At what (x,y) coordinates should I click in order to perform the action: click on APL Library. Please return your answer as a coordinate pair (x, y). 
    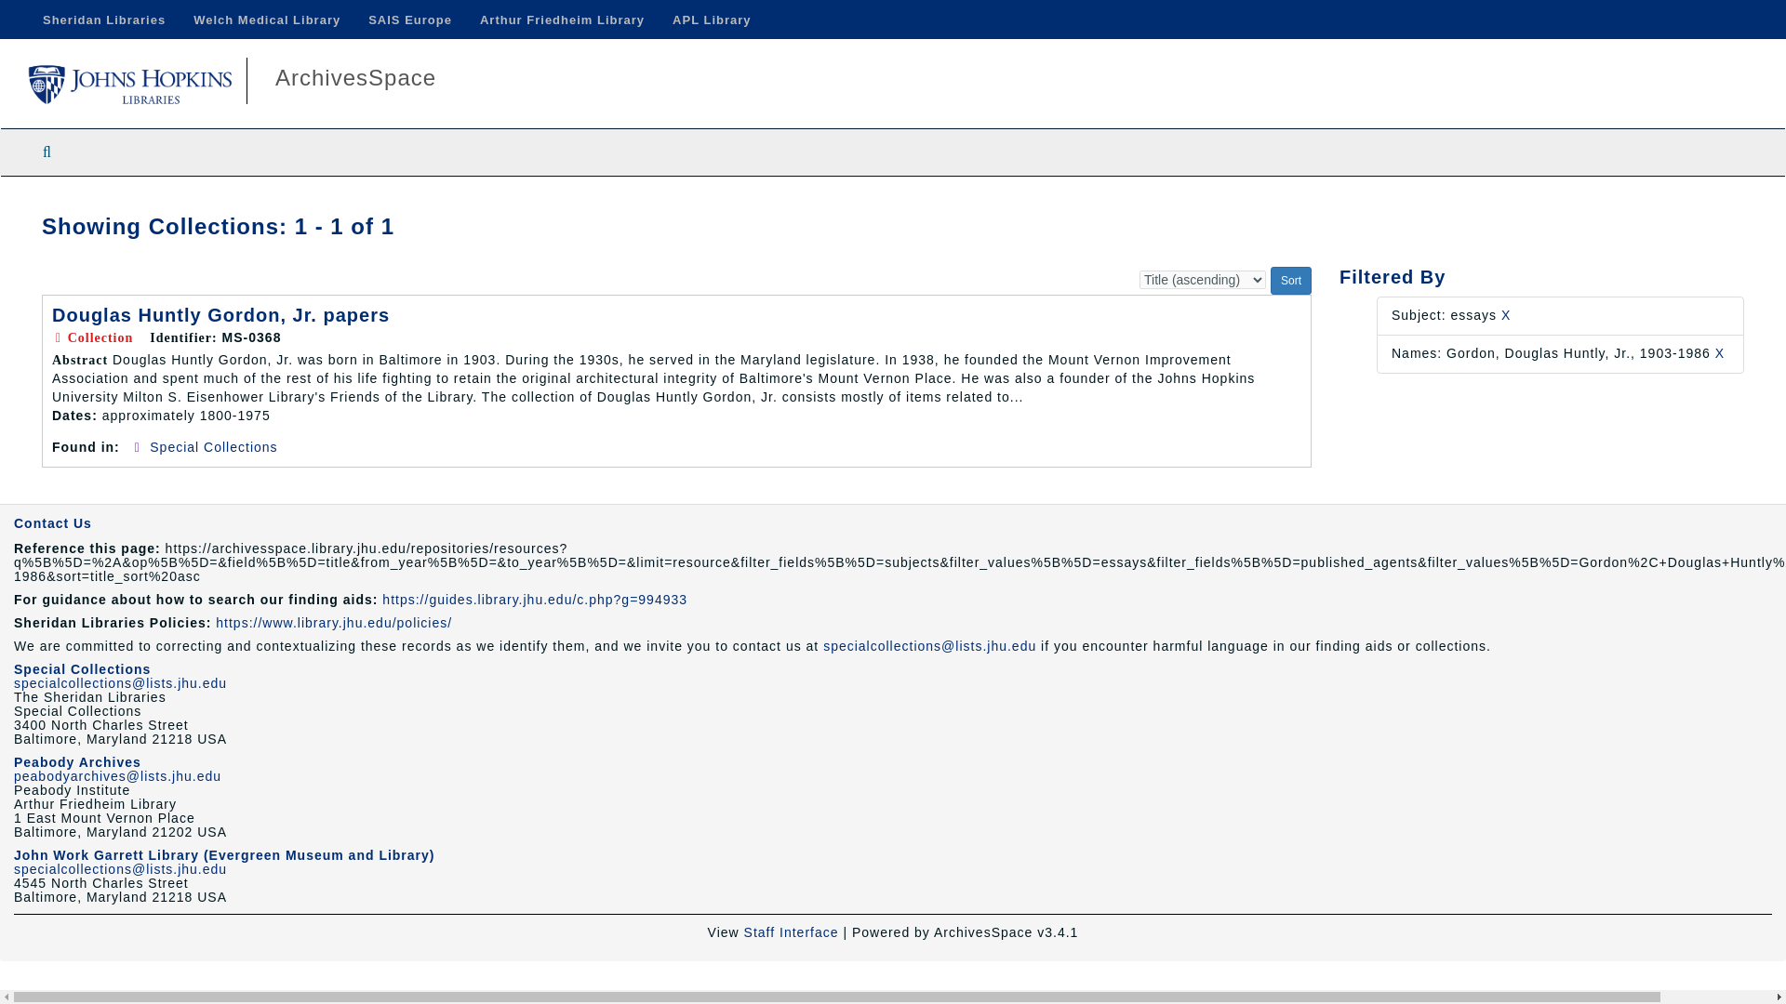
    Looking at the image, I should click on (711, 20).